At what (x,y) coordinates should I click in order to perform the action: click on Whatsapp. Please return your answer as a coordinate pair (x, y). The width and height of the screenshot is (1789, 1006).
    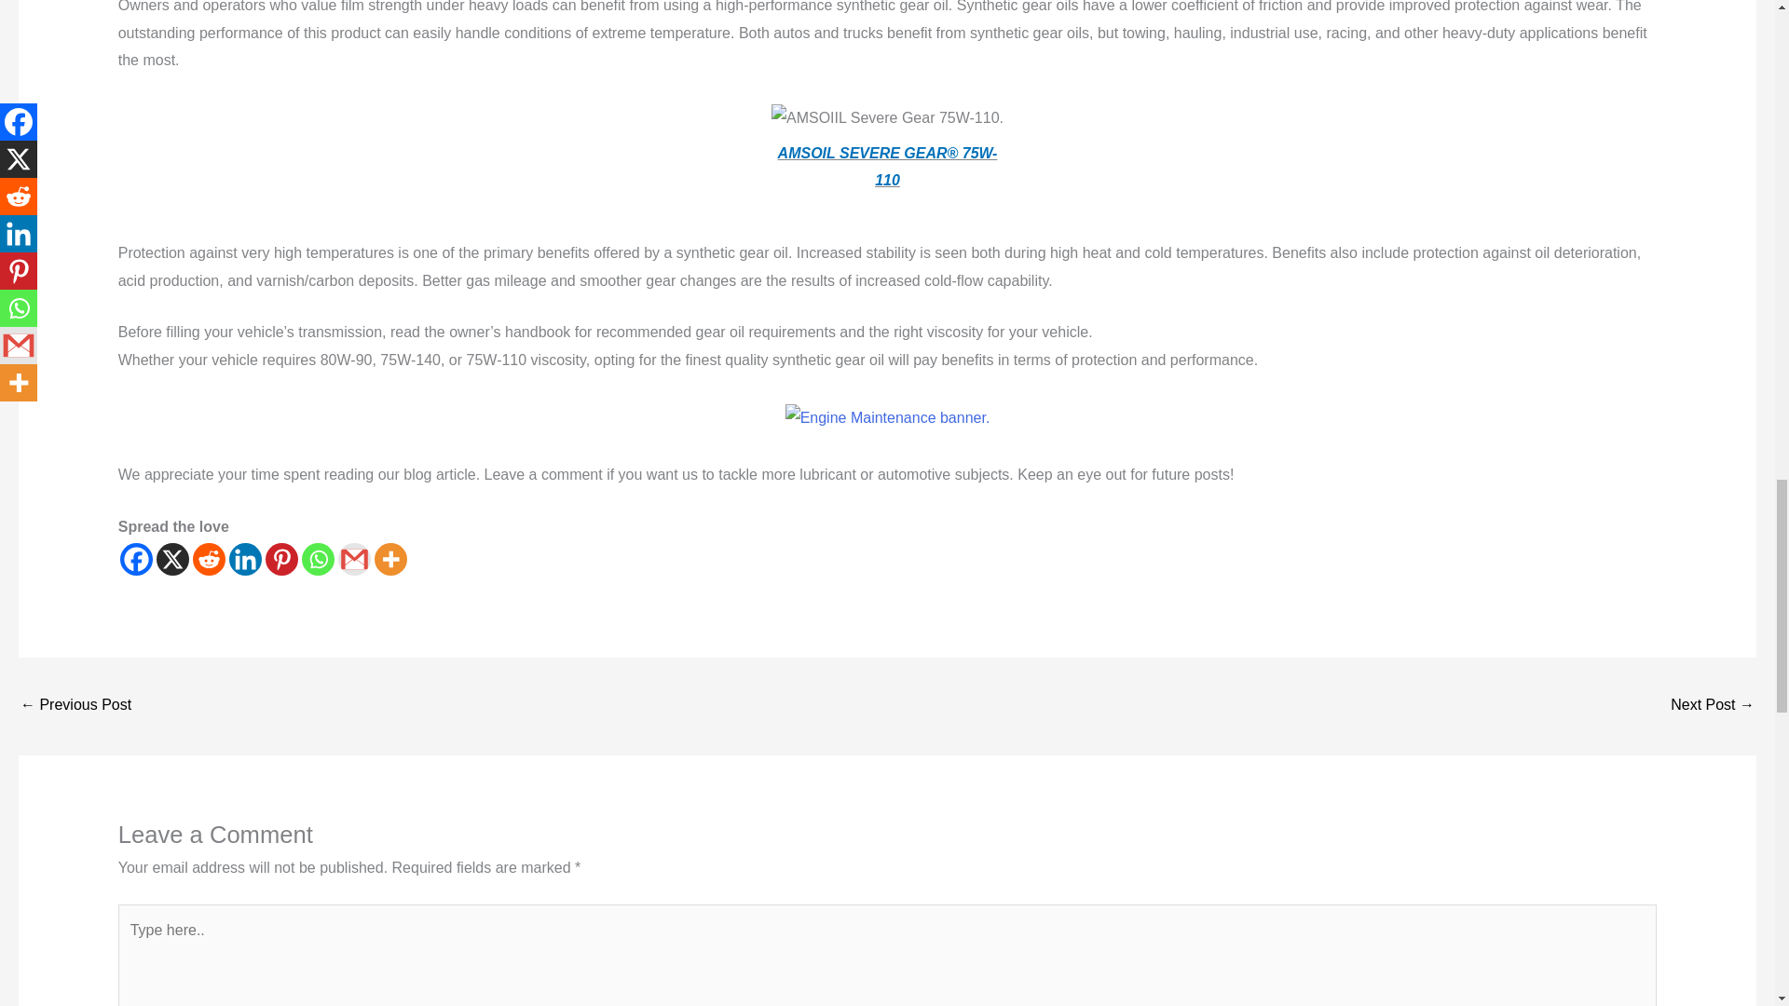
    Looking at the image, I should click on (319, 559).